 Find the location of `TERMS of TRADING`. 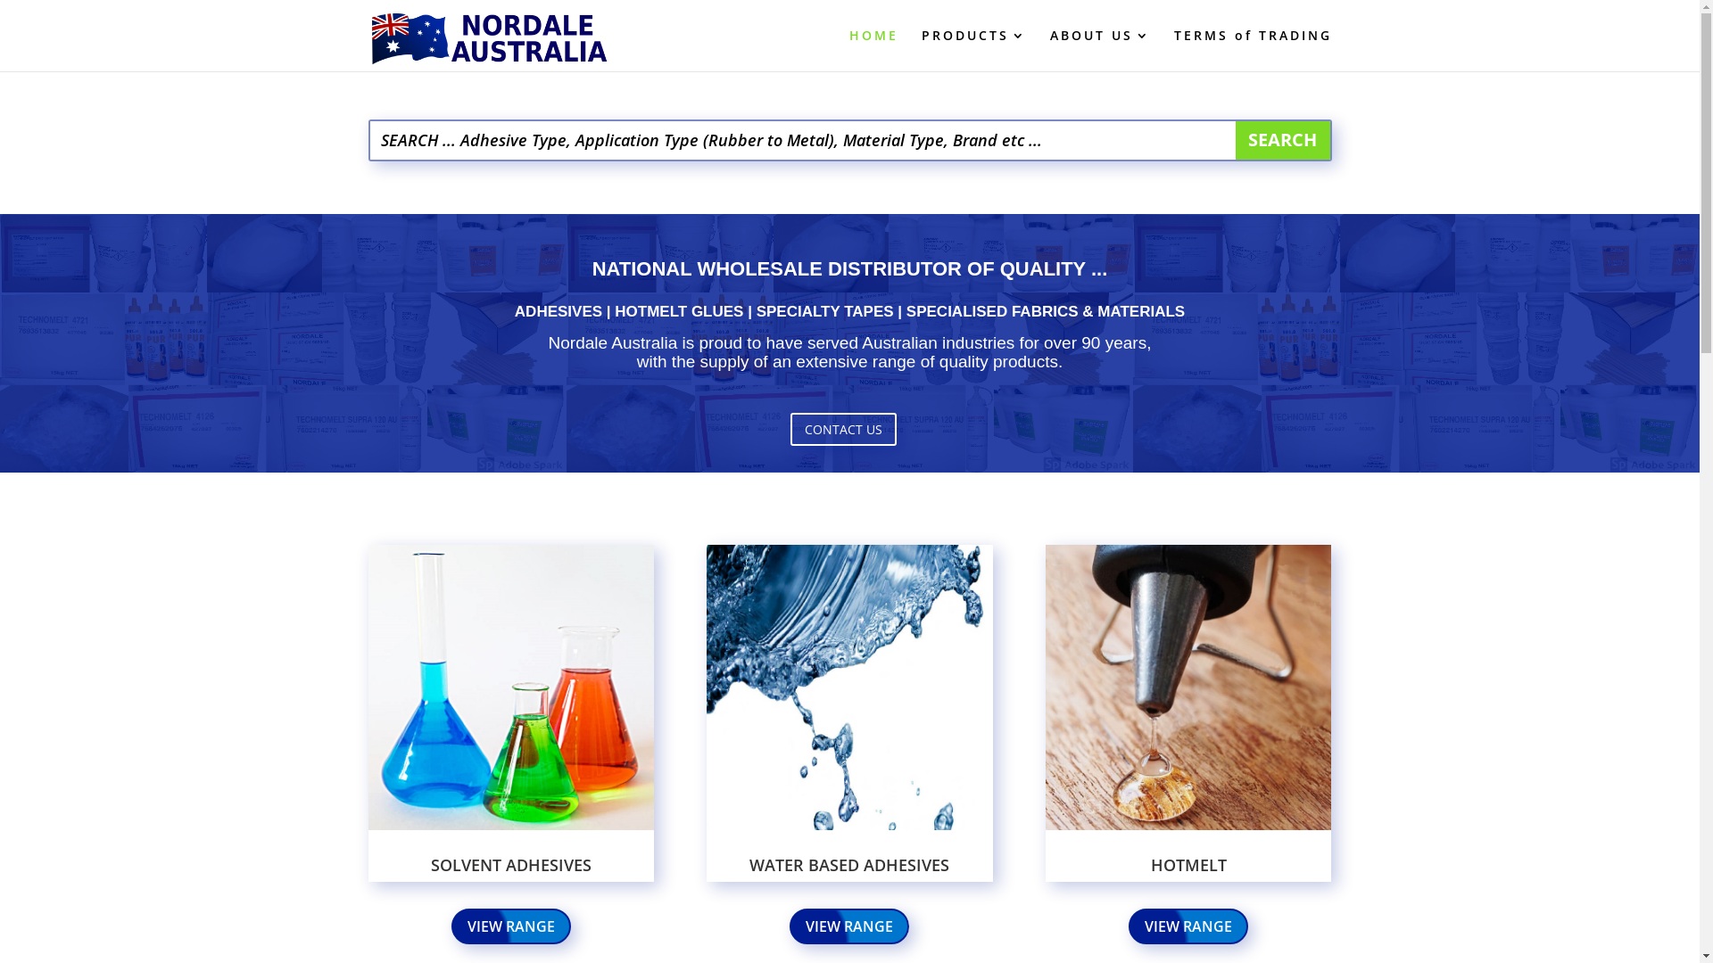

TERMS of TRADING is located at coordinates (1253, 50).